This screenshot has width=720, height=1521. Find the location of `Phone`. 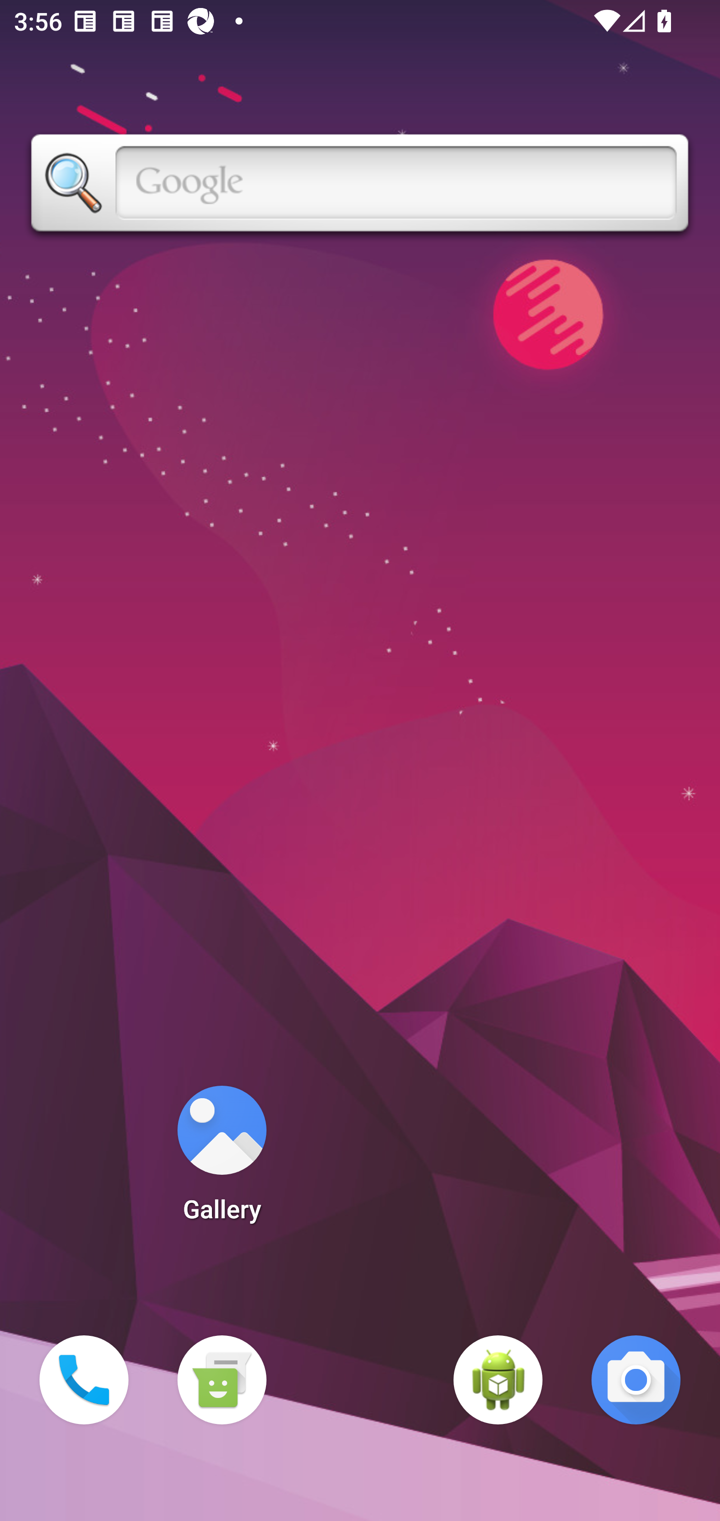

Phone is located at coordinates (84, 1380).